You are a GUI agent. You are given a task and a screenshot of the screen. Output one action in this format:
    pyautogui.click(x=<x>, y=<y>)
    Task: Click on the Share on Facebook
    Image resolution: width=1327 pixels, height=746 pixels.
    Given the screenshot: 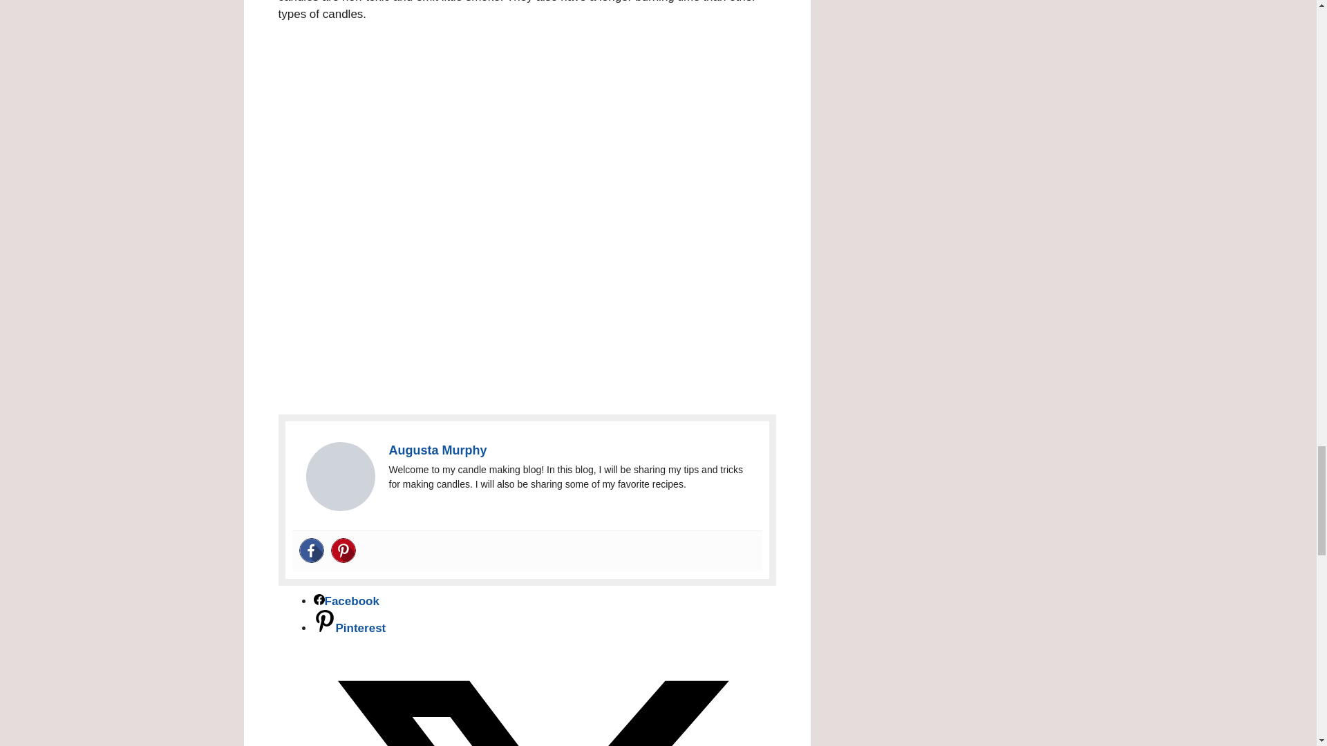 What is the action you would take?
    pyautogui.click(x=346, y=600)
    